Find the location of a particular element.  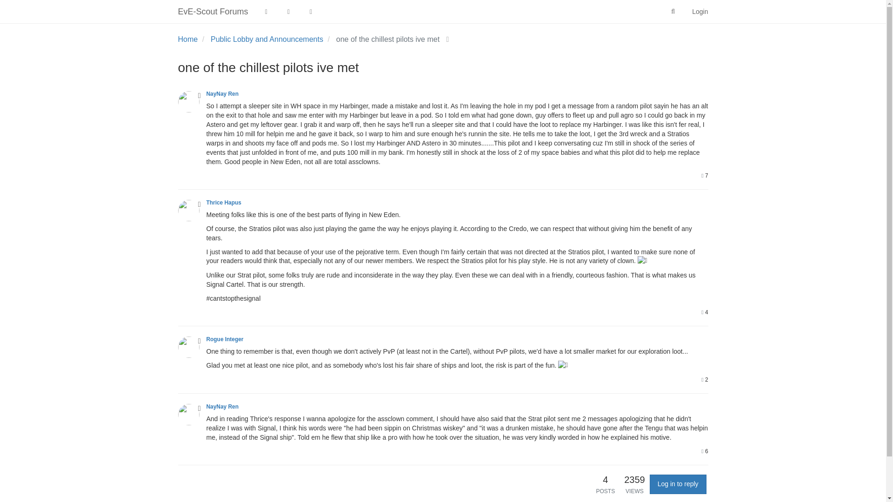

Offline is located at coordinates (200, 205).